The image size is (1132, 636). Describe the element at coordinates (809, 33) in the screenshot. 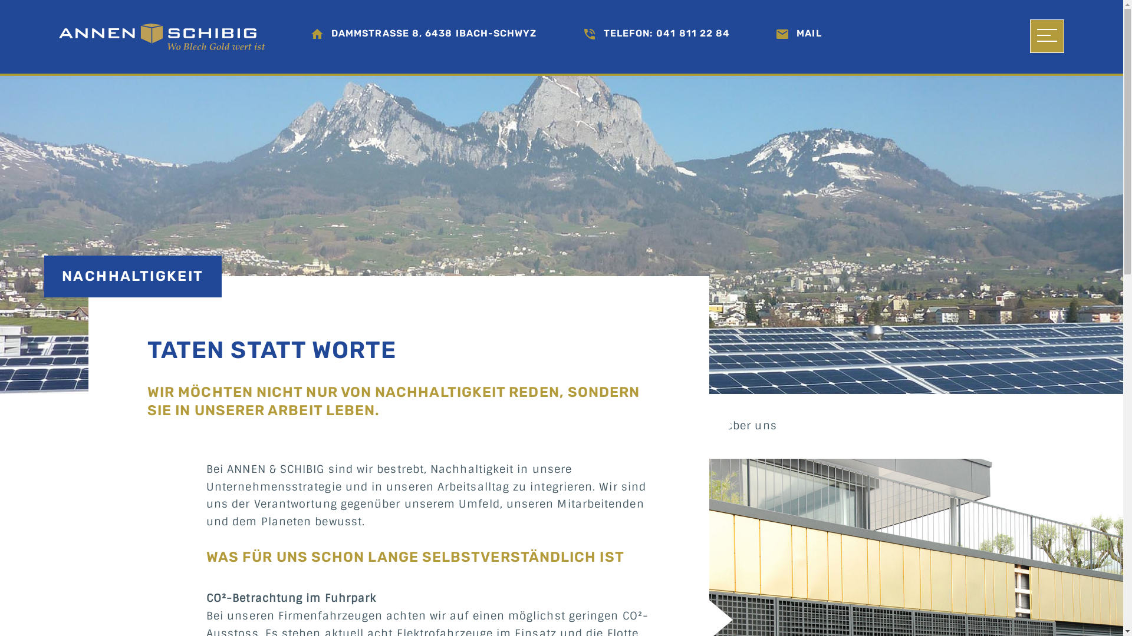

I see `MAIL` at that location.